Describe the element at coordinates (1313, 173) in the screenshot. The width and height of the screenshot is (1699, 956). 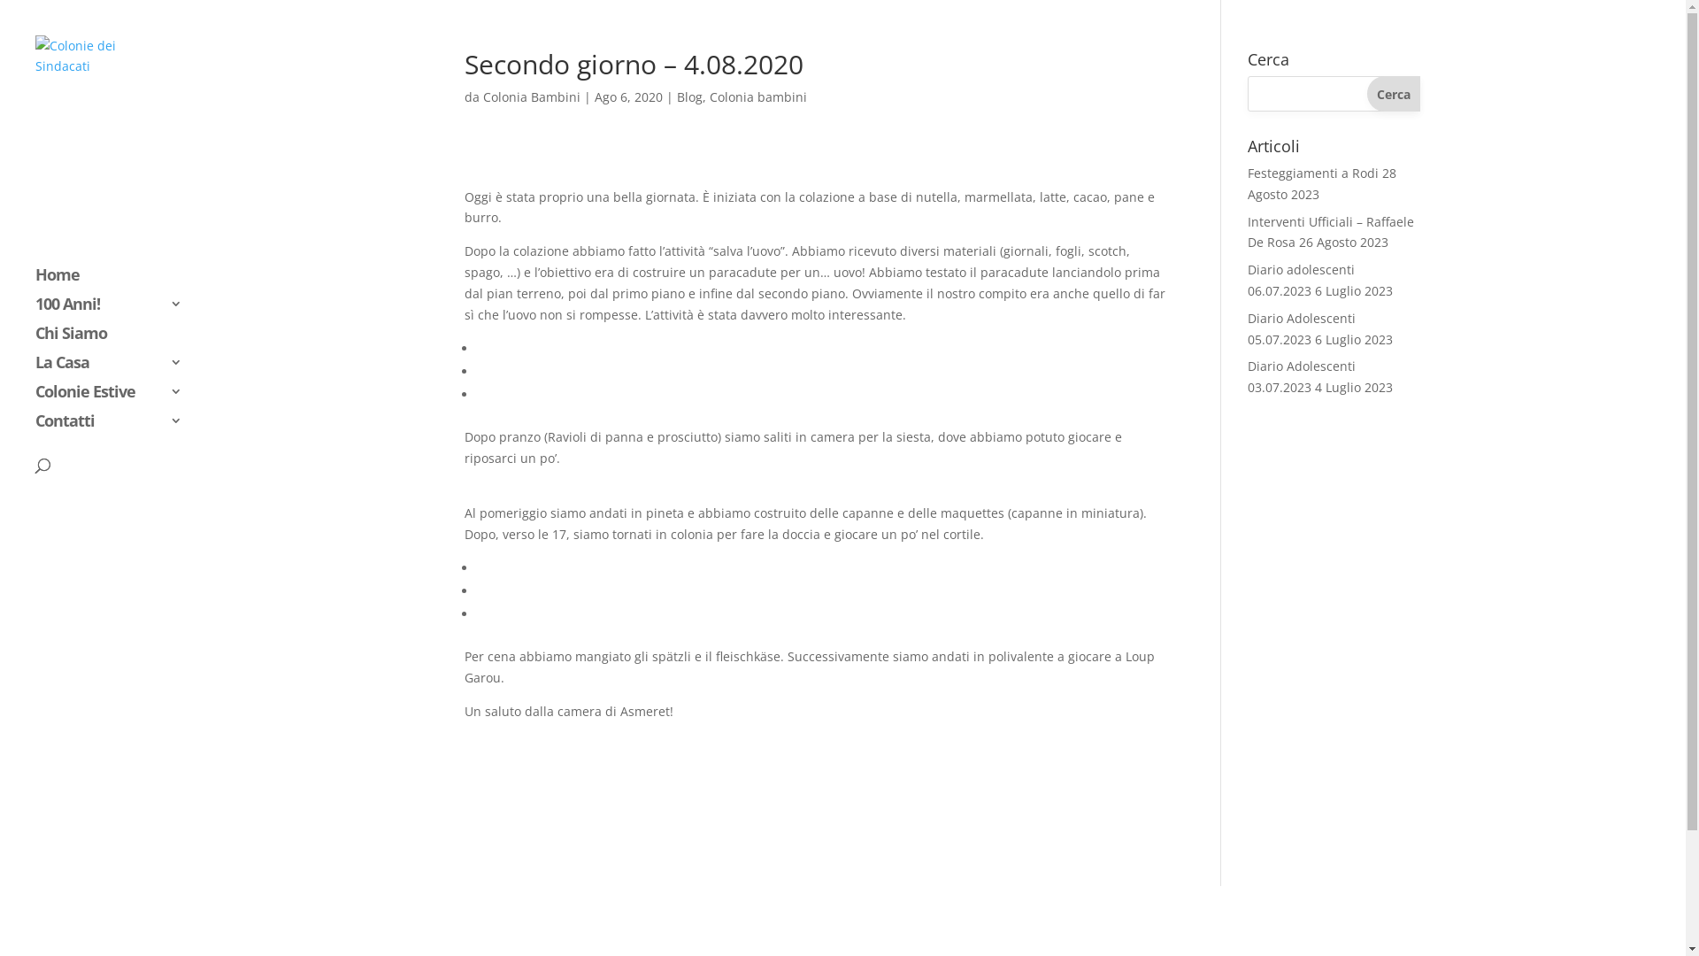
I see `Festeggiamenti a Rodi` at that location.